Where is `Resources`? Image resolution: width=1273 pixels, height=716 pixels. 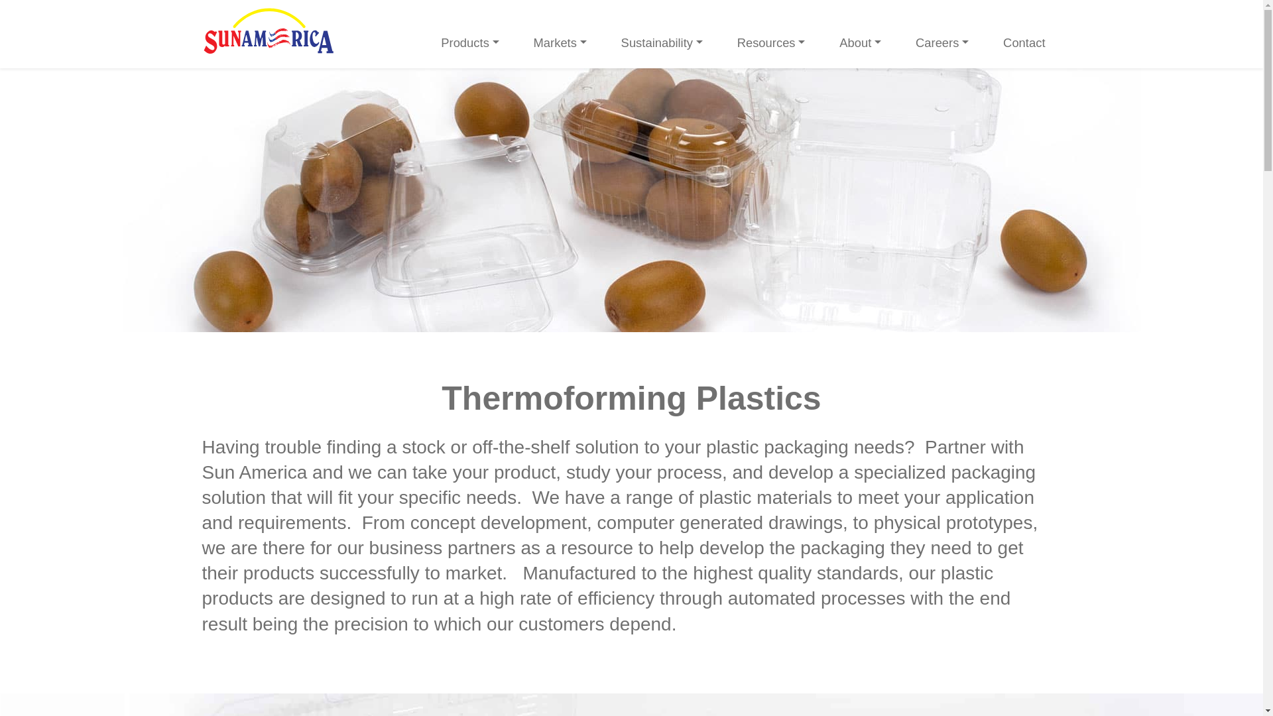 Resources is located at coordinates (772, 42).